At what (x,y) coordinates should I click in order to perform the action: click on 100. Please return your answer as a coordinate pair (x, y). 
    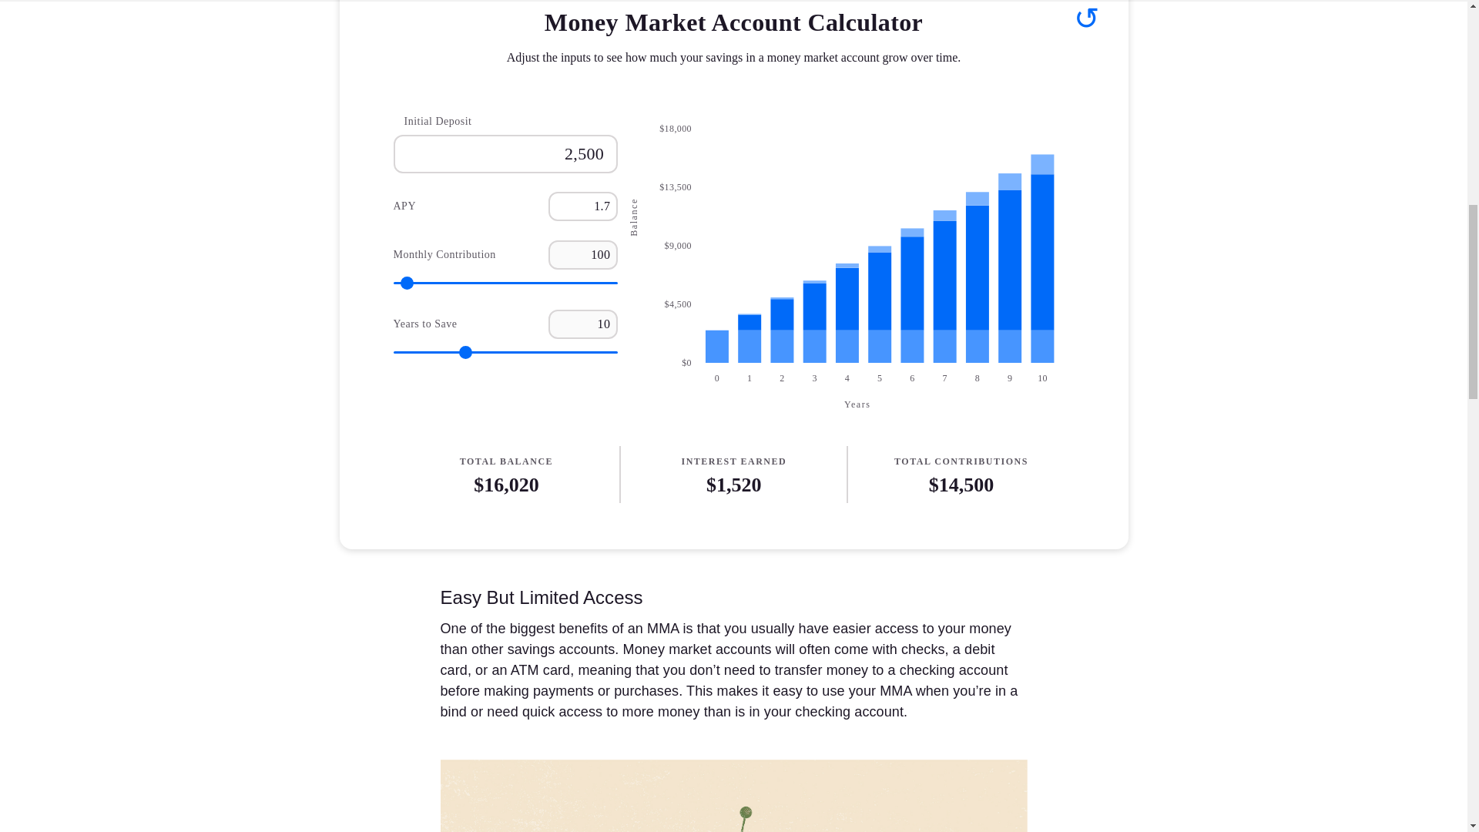
    Looking at the image, I should click on (583, 256).